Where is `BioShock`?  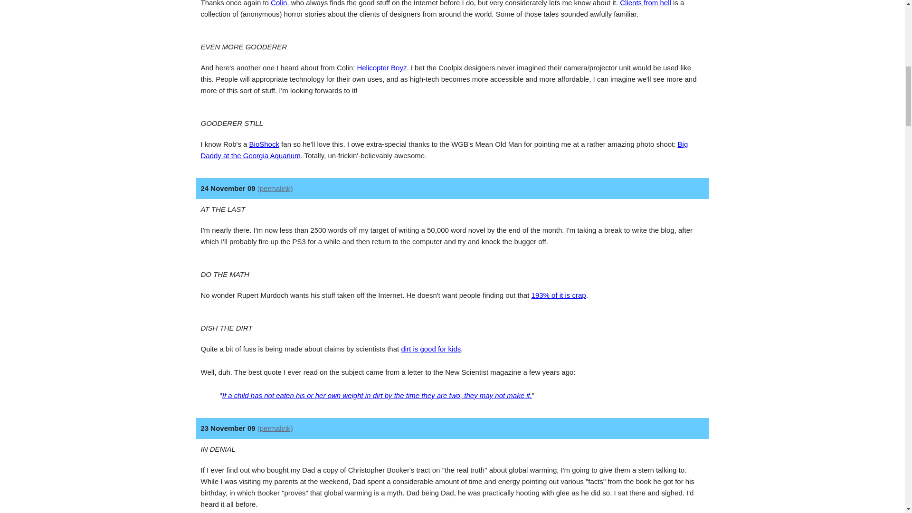
BioShock is located at coordinates (264, 144).